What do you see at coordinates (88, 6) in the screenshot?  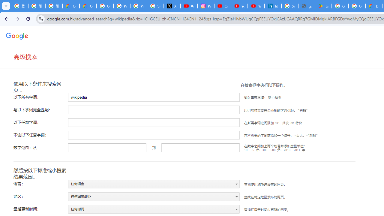 I see `Google Cloud Privacy Notice` at bounding box center [88, 6].